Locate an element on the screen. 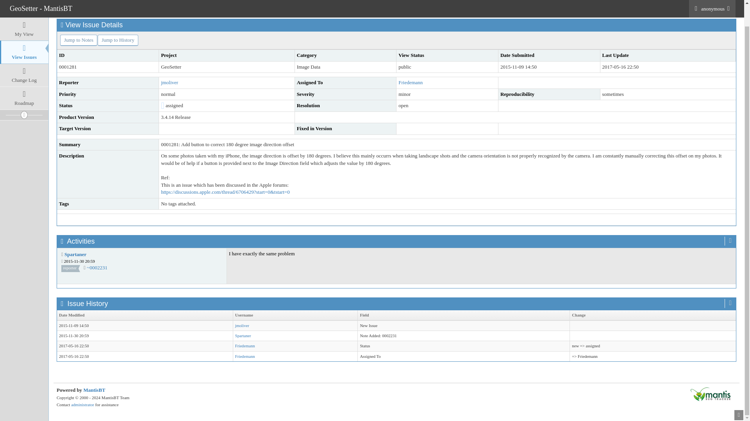  My View is located at coordinates (24, 9).